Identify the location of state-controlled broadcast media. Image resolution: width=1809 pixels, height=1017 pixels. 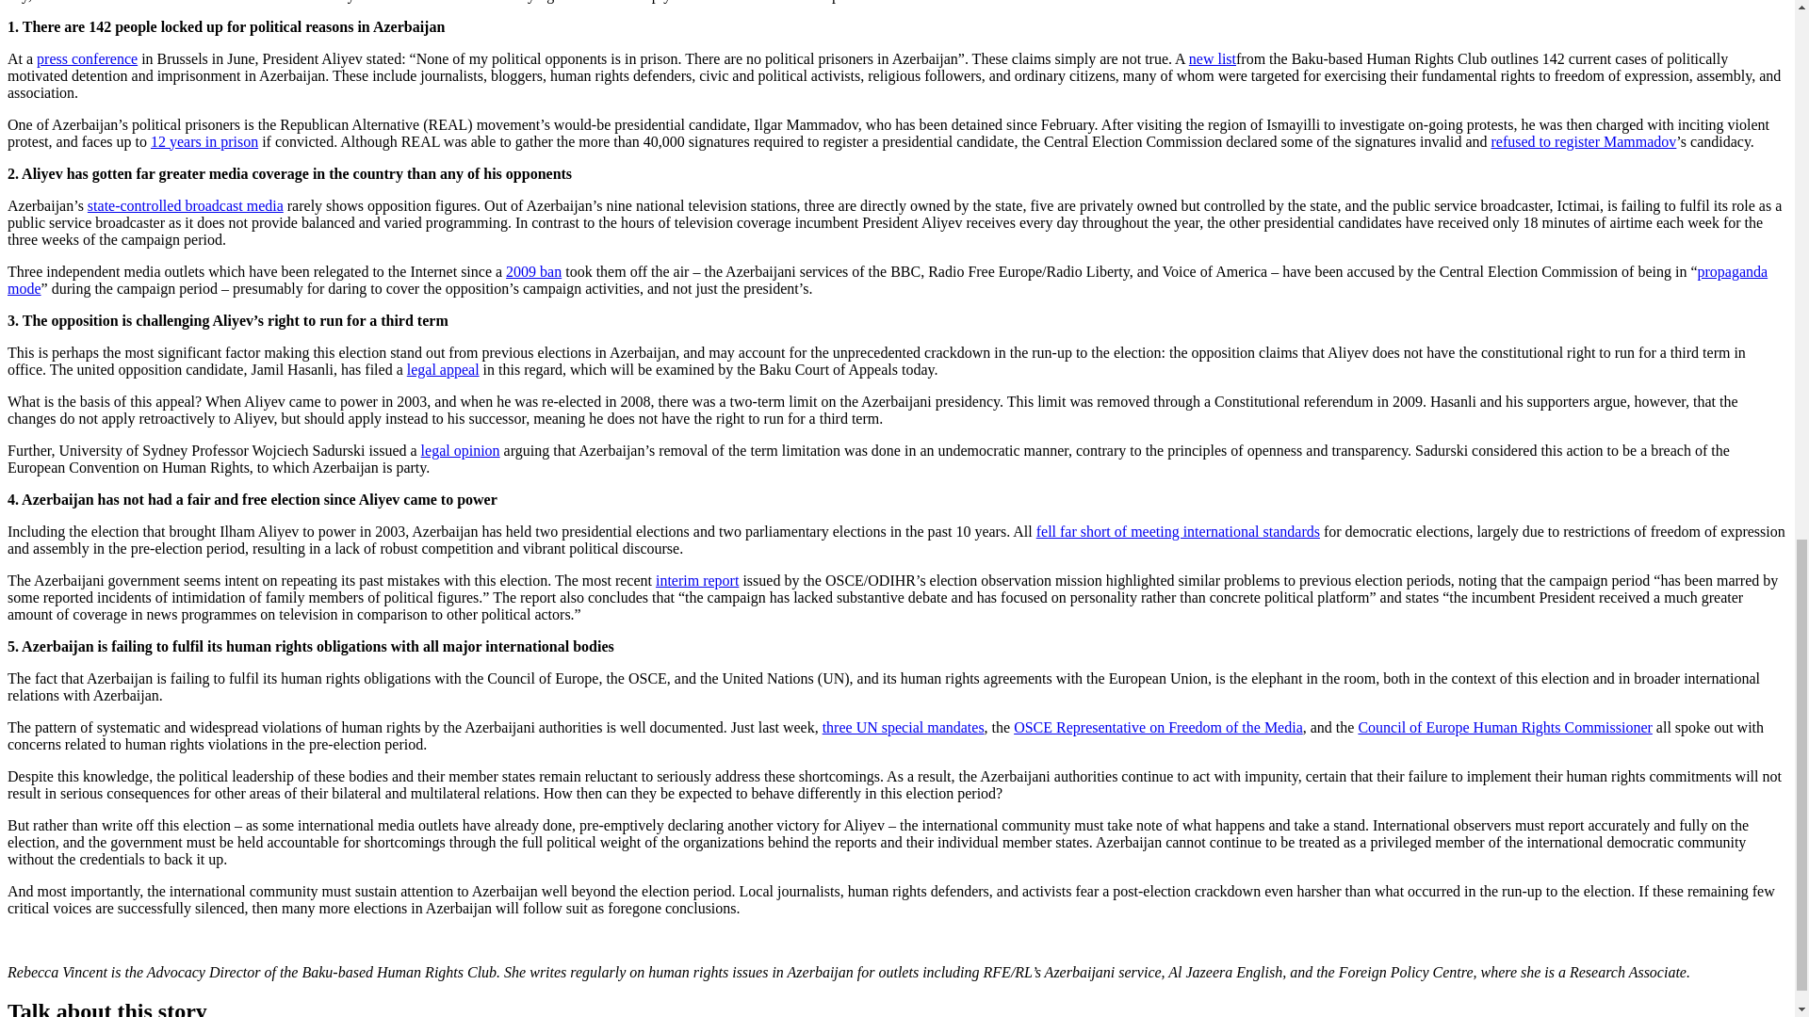
(185, 204).